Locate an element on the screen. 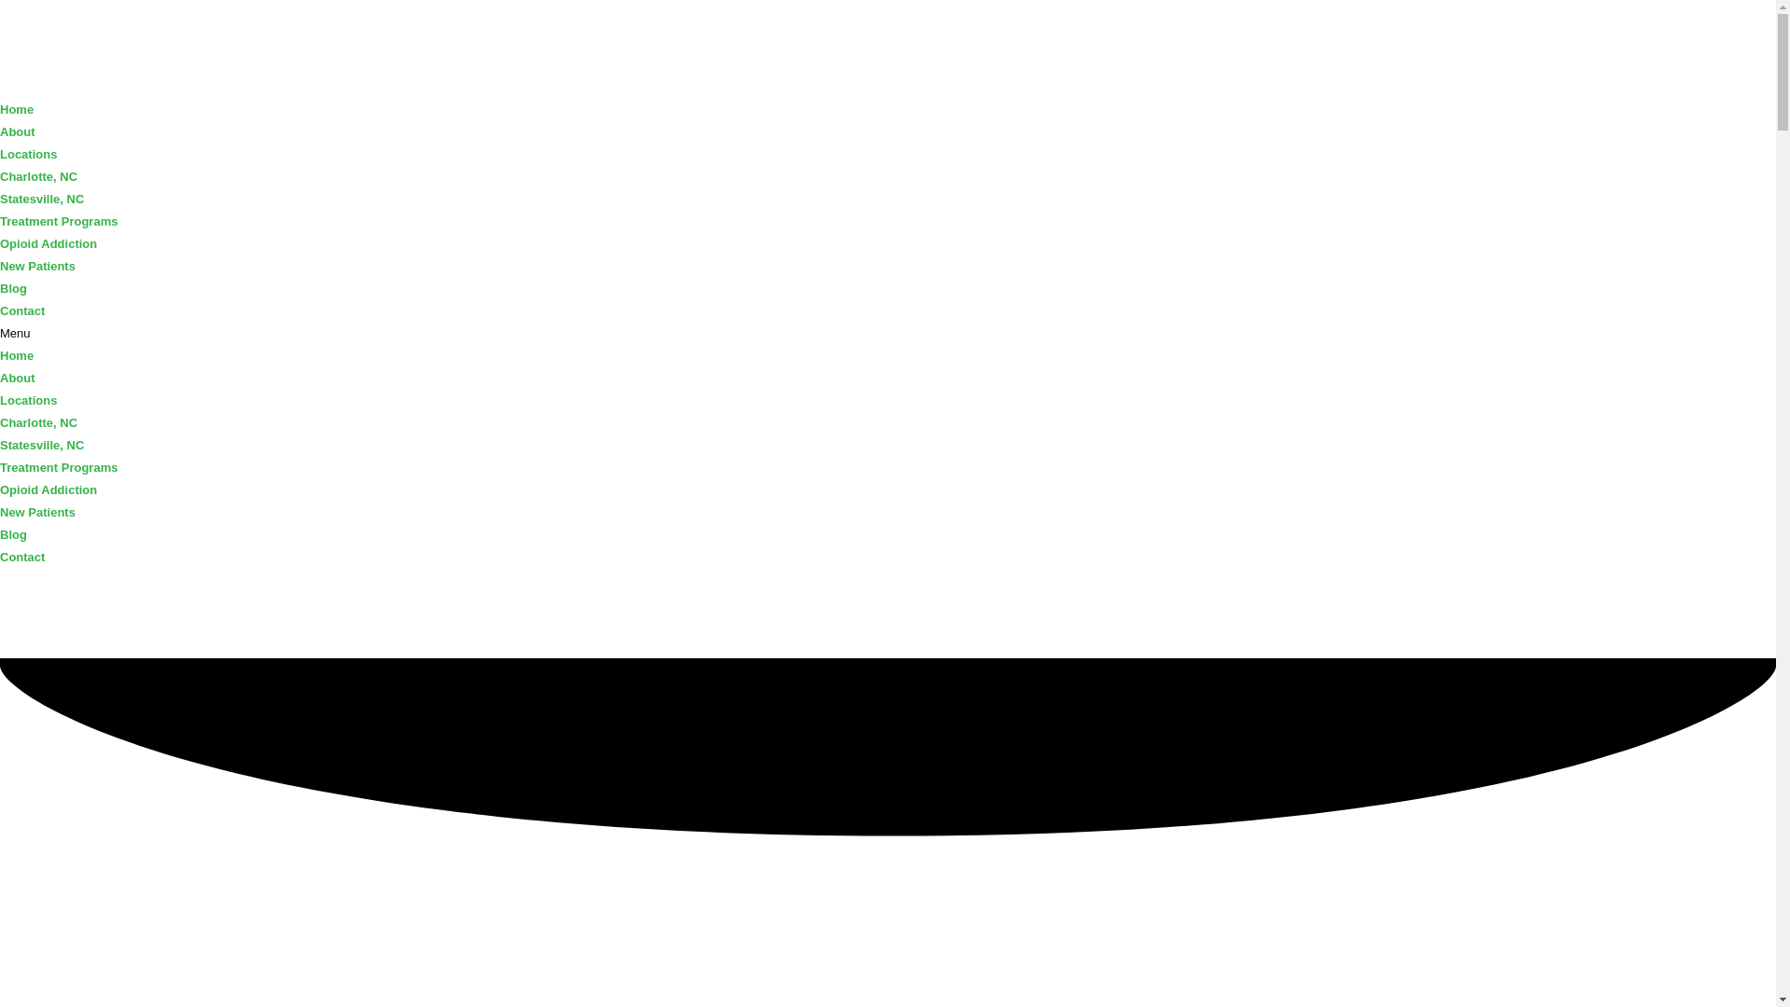 The height and width of the screenshot is (1007, 1790). Opioid Addiction is located at coordinates (48, 242).